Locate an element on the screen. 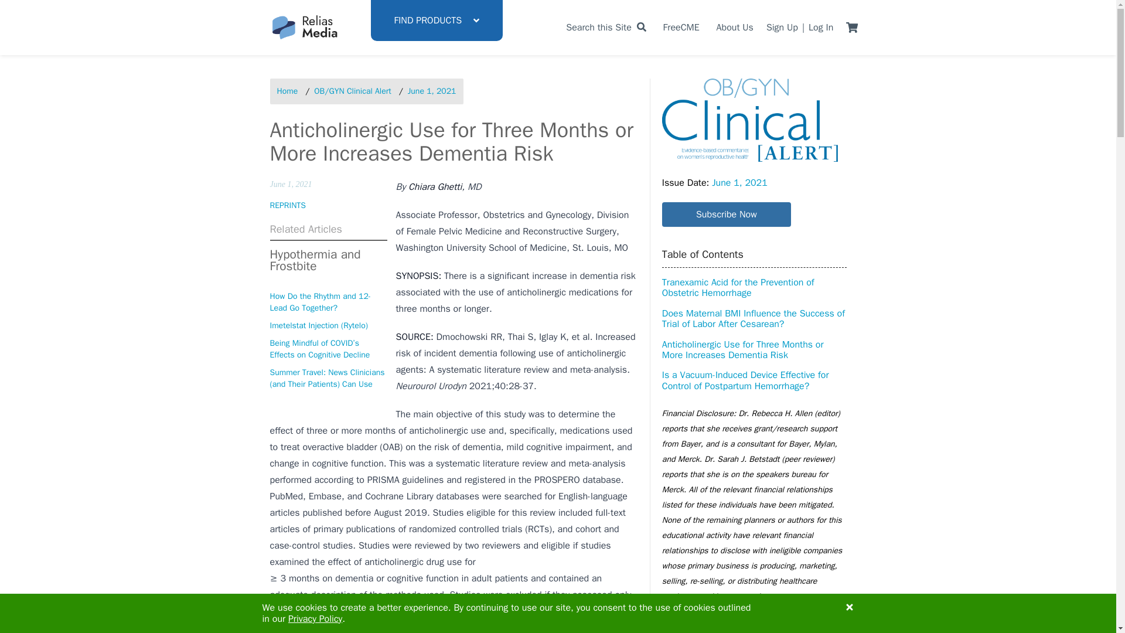 This screenshot has height=633, width=1125. FreeCME is located at coordinates (681, 27).